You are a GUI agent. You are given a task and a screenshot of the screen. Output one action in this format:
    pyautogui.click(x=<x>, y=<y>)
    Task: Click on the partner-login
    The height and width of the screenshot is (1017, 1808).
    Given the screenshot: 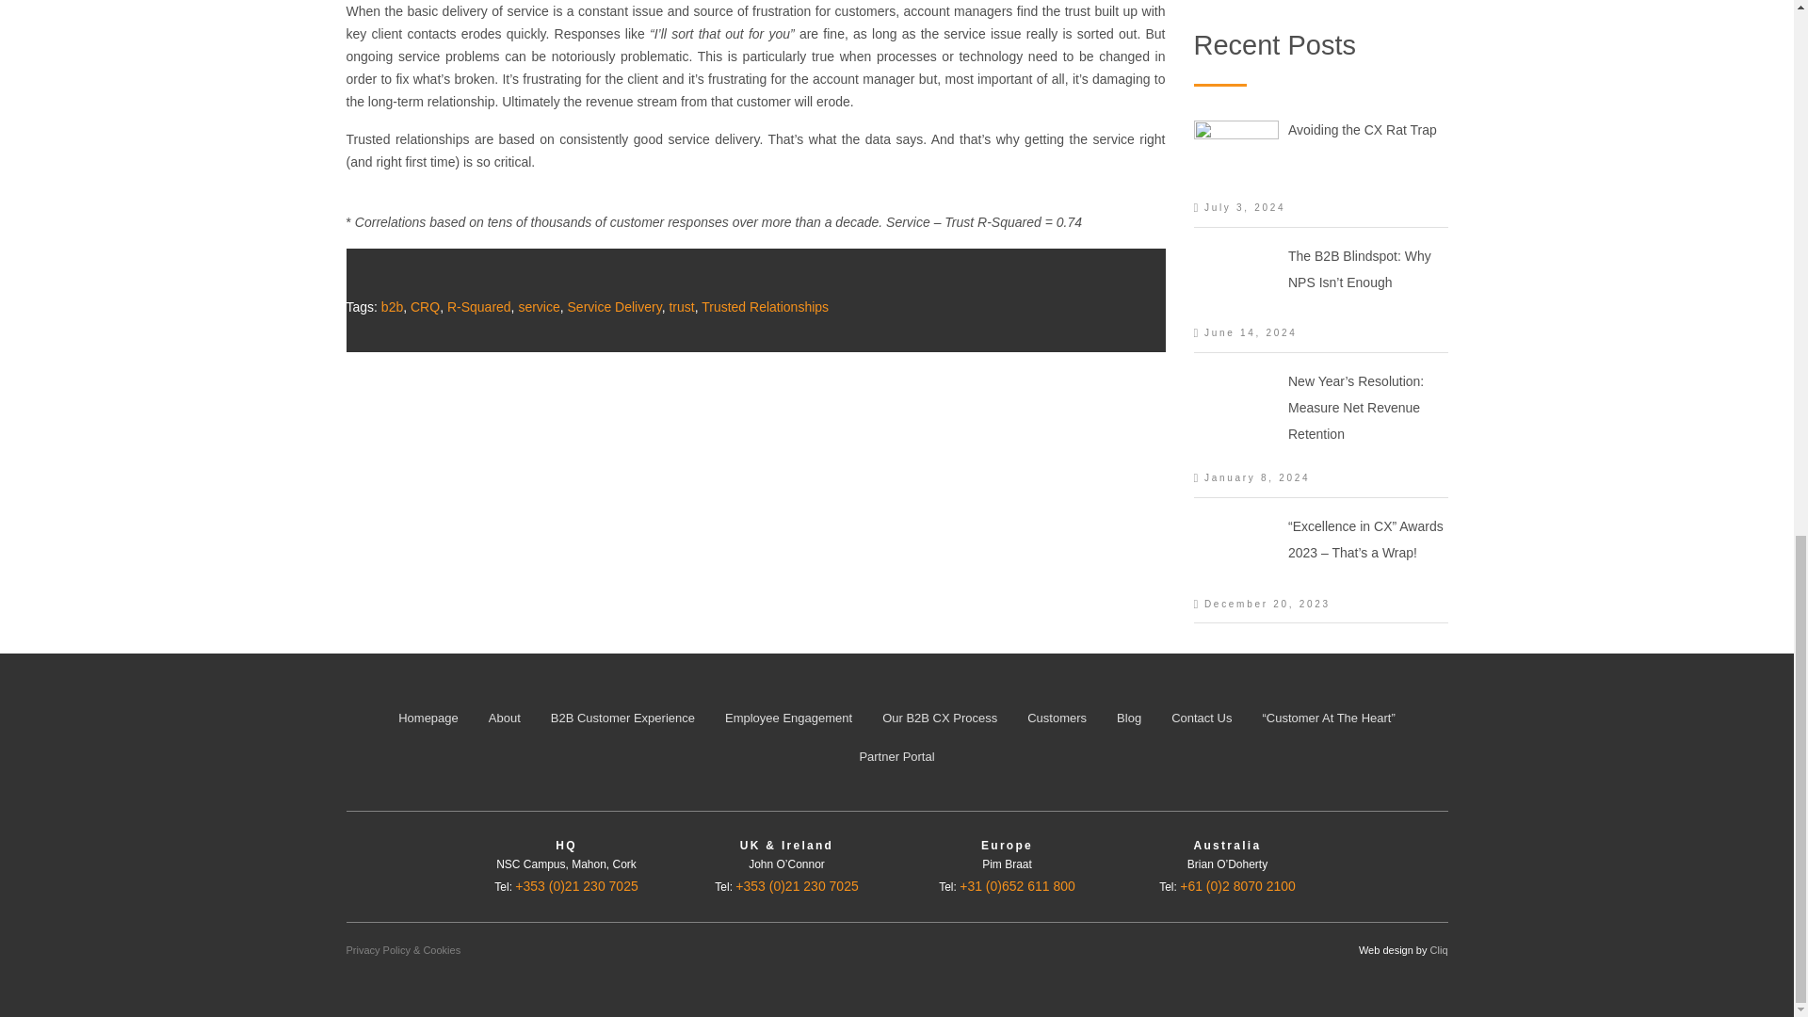 What is the action you would take?
    pyautogui.click(x=896, y=756)
    